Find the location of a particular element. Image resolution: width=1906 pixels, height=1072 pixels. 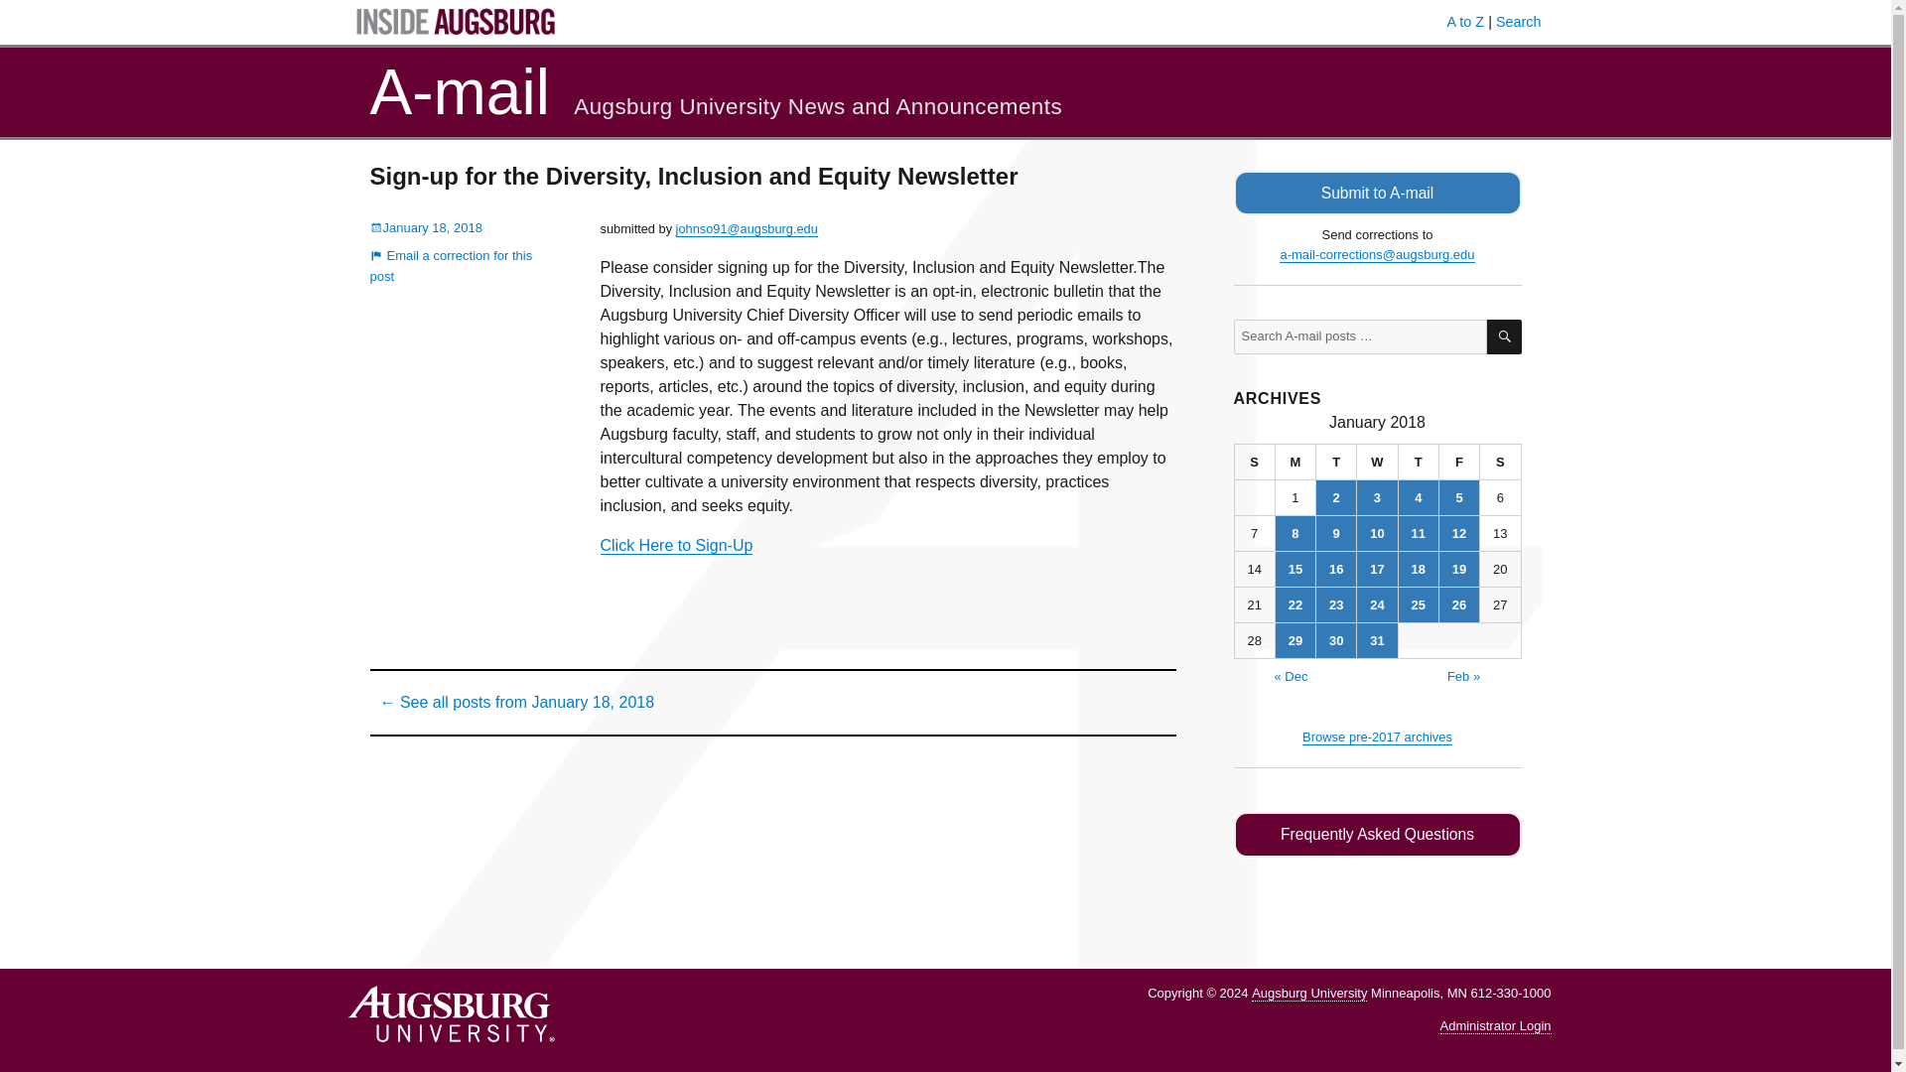

16 is located at coordinates (1336, 569).